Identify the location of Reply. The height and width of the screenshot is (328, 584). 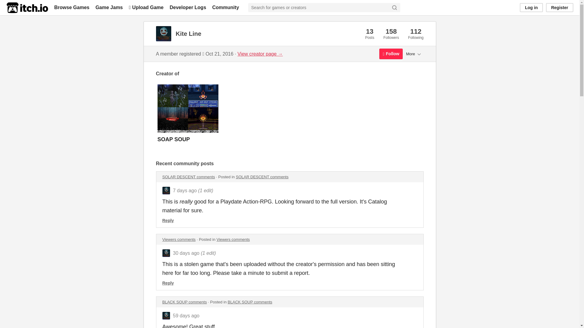
(168, 283).